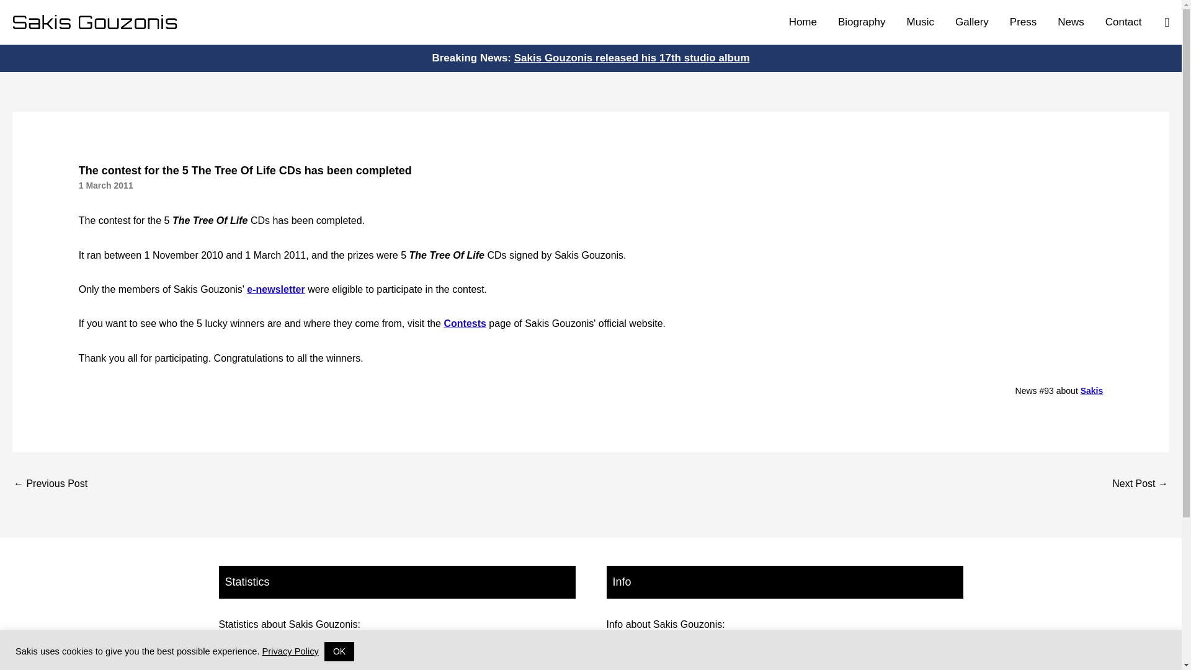  Describe the element at coordinates (632, 58) in the screenshot. I see `Sakis Gouzonis released his 17th studio album` at that location.